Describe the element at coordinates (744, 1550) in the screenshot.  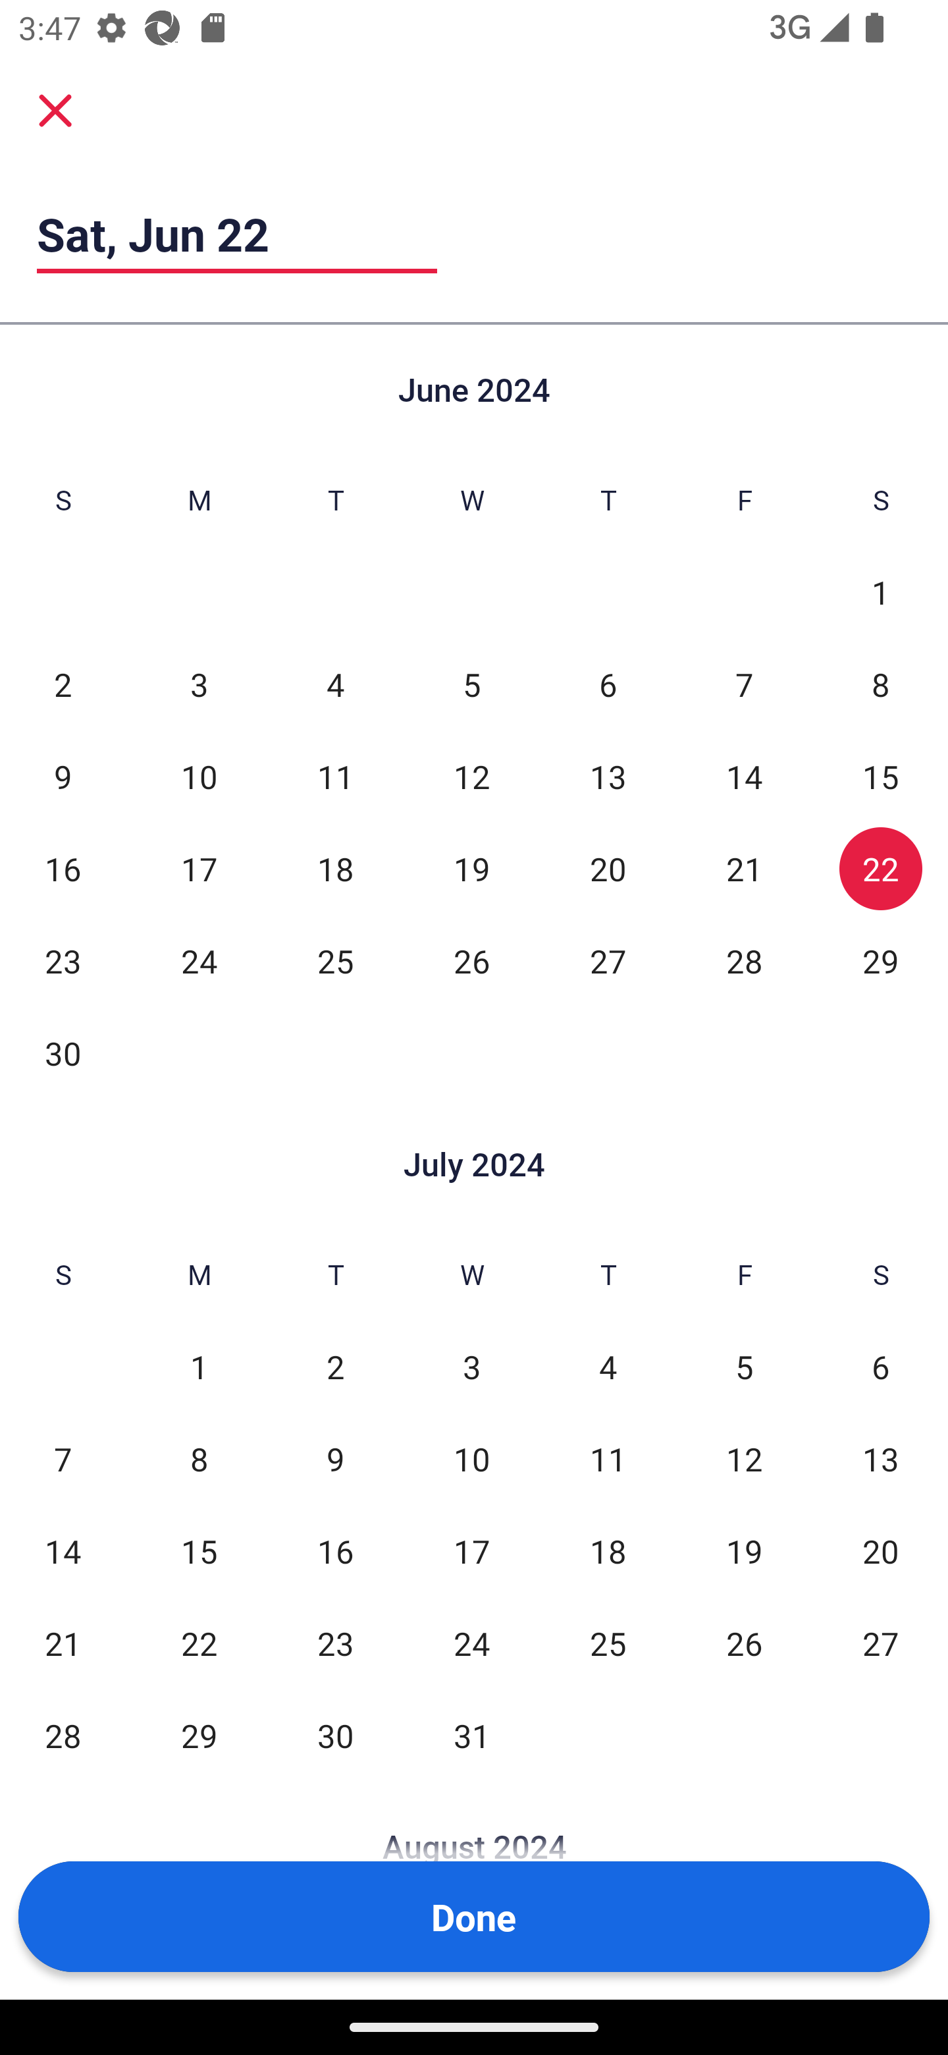
I see `19 Fri, Jul 19, Not Selected` at that location.